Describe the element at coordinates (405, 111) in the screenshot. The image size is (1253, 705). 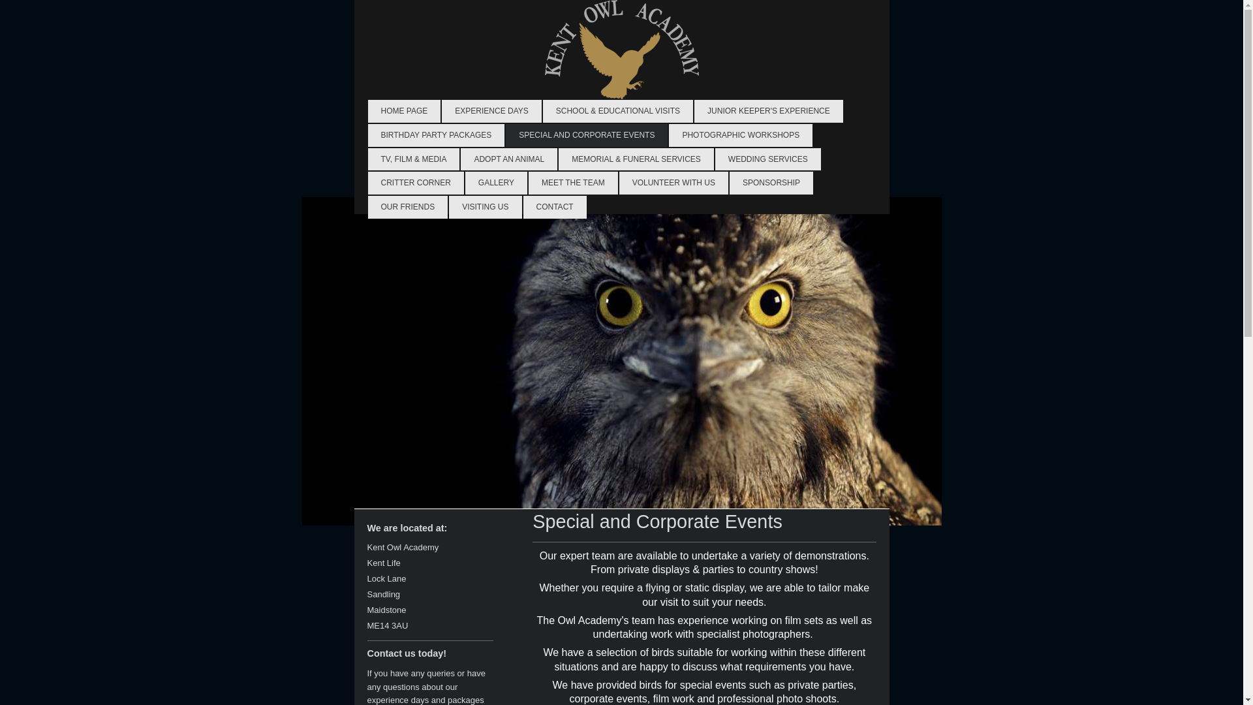
I see `HOME PAGE` at that location.